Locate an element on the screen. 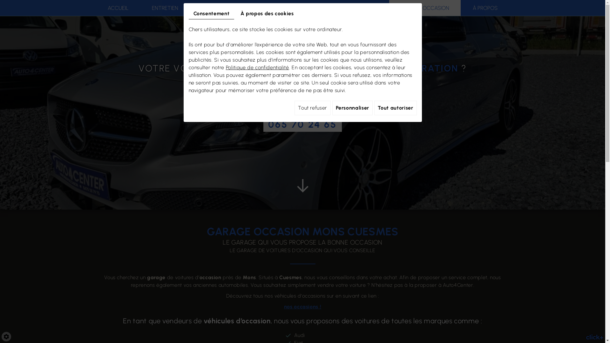 The image size is (610, 343). NOS OCCASIONS is located at coordinates (276, 8).